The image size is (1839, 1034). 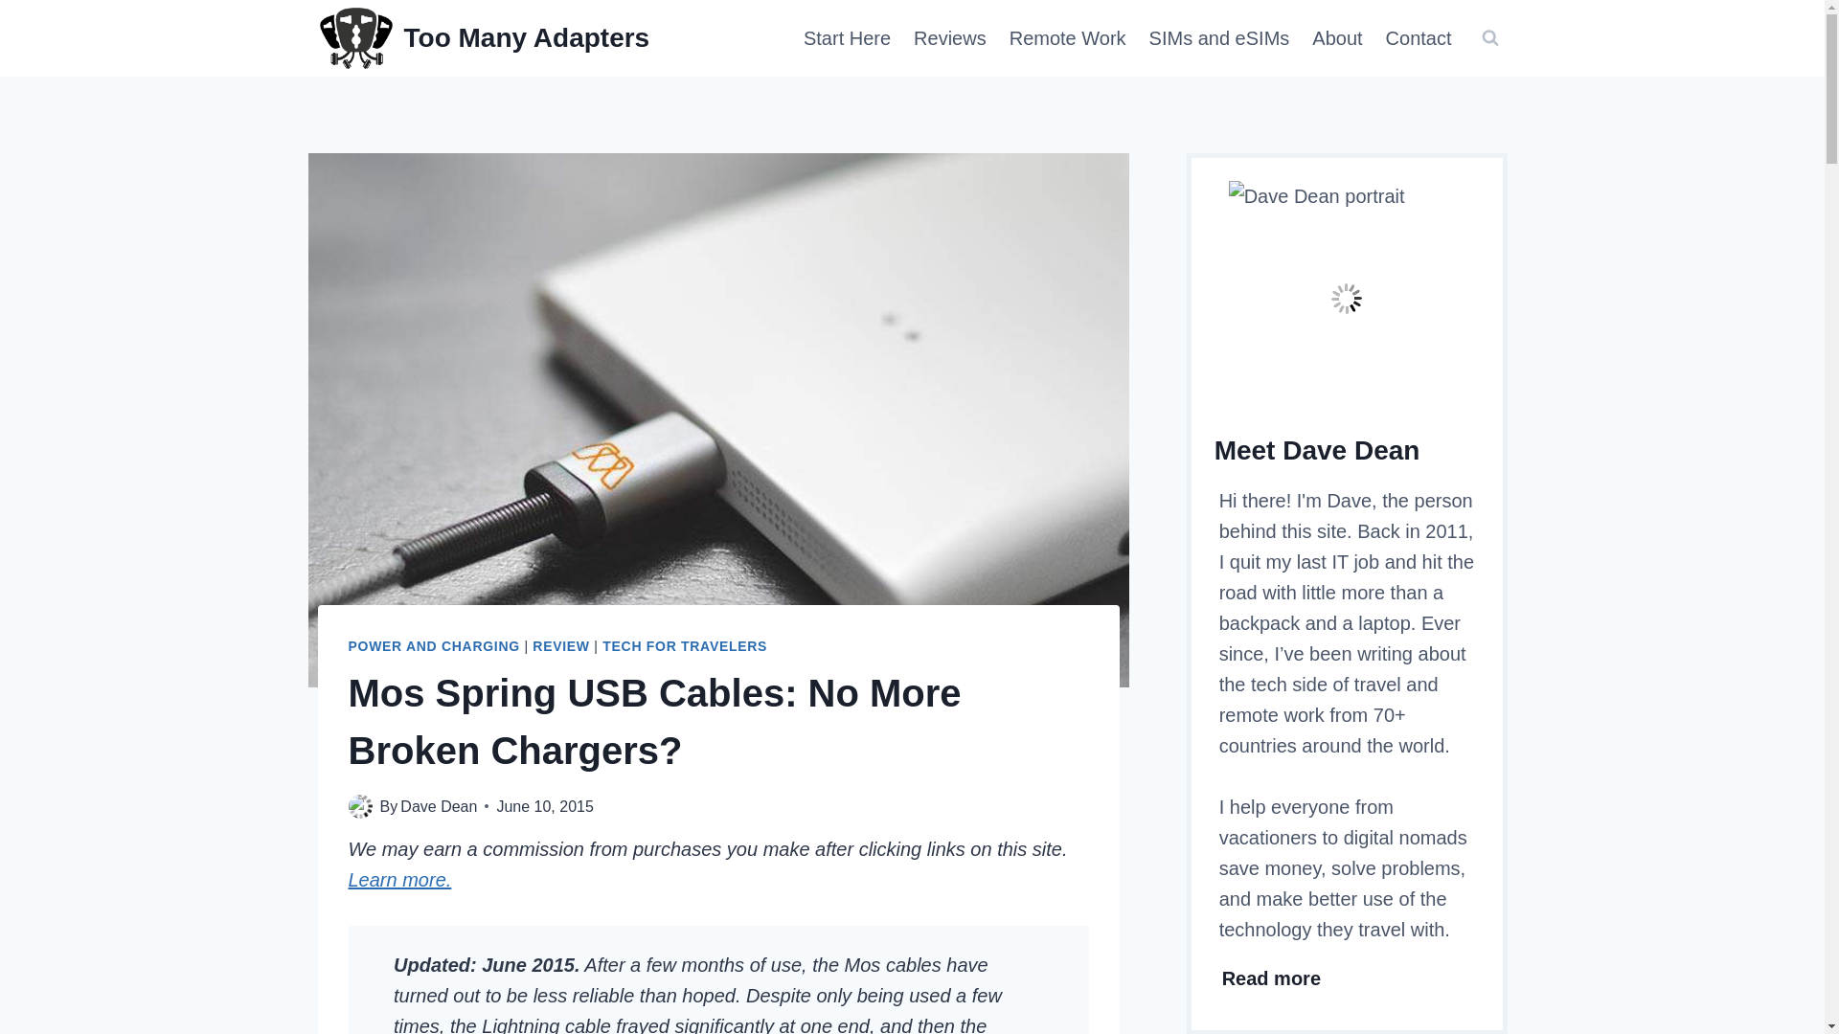 I want to click on About, so click(x=1337, y=38).